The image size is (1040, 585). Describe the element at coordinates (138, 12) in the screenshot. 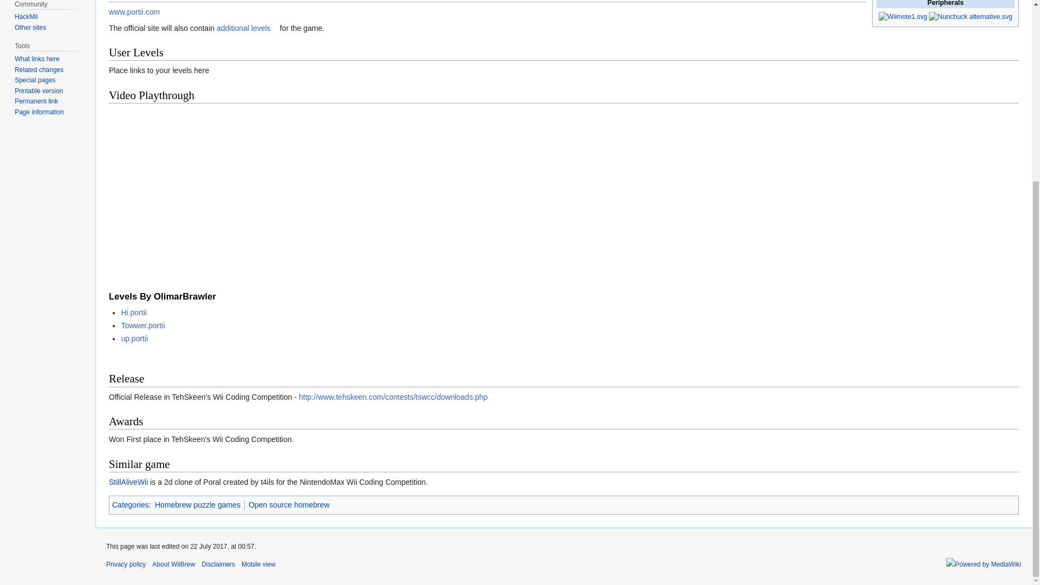

I see `www.portii.com` at that location.